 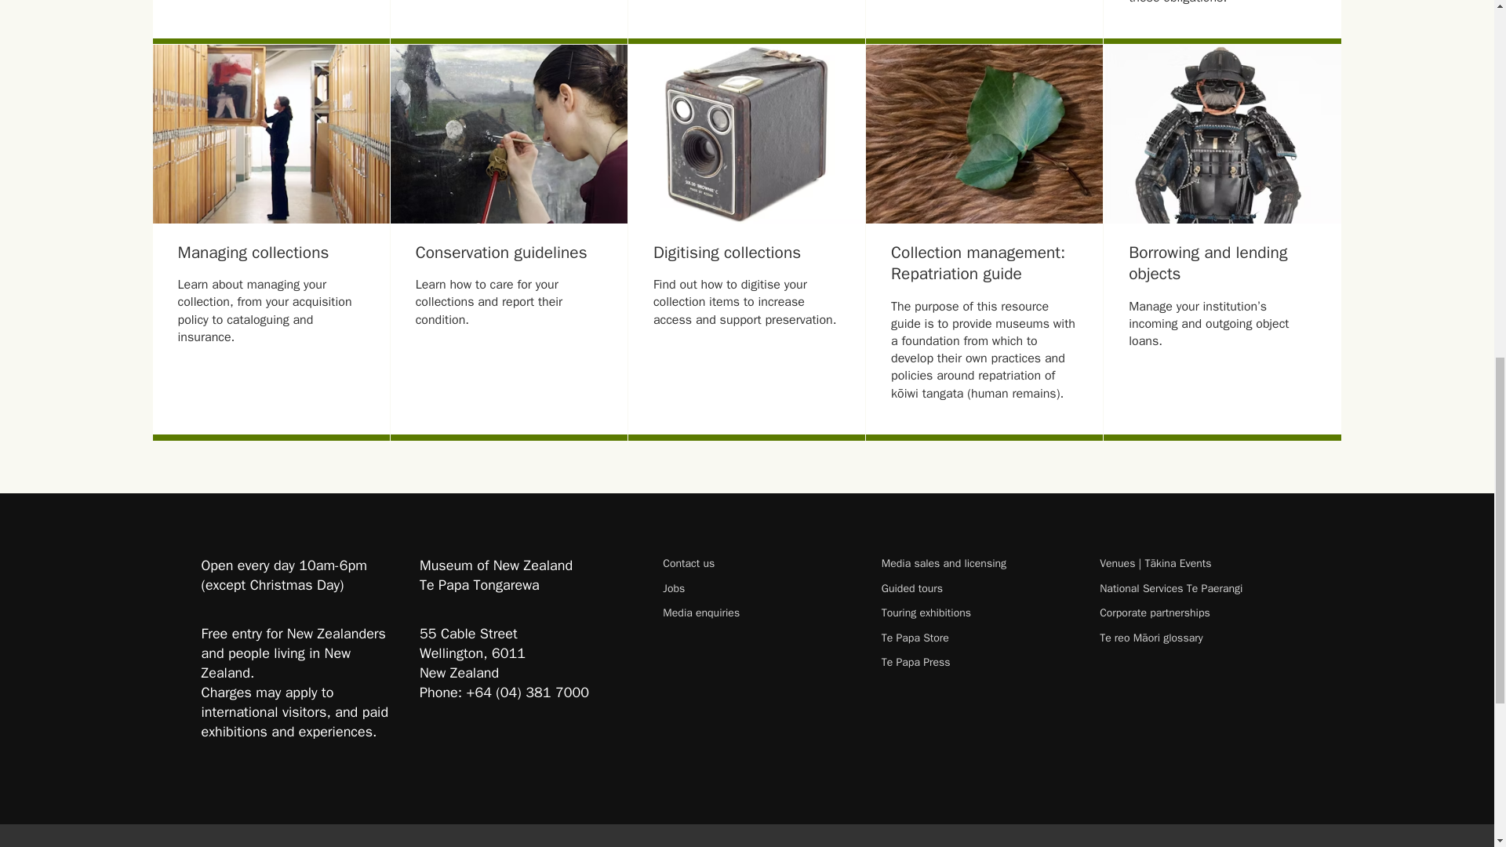 What do you see at coordinates (1195, 613) in the screenshot?
I see `Corporate partnerships` at bounding box center [1195, 613].